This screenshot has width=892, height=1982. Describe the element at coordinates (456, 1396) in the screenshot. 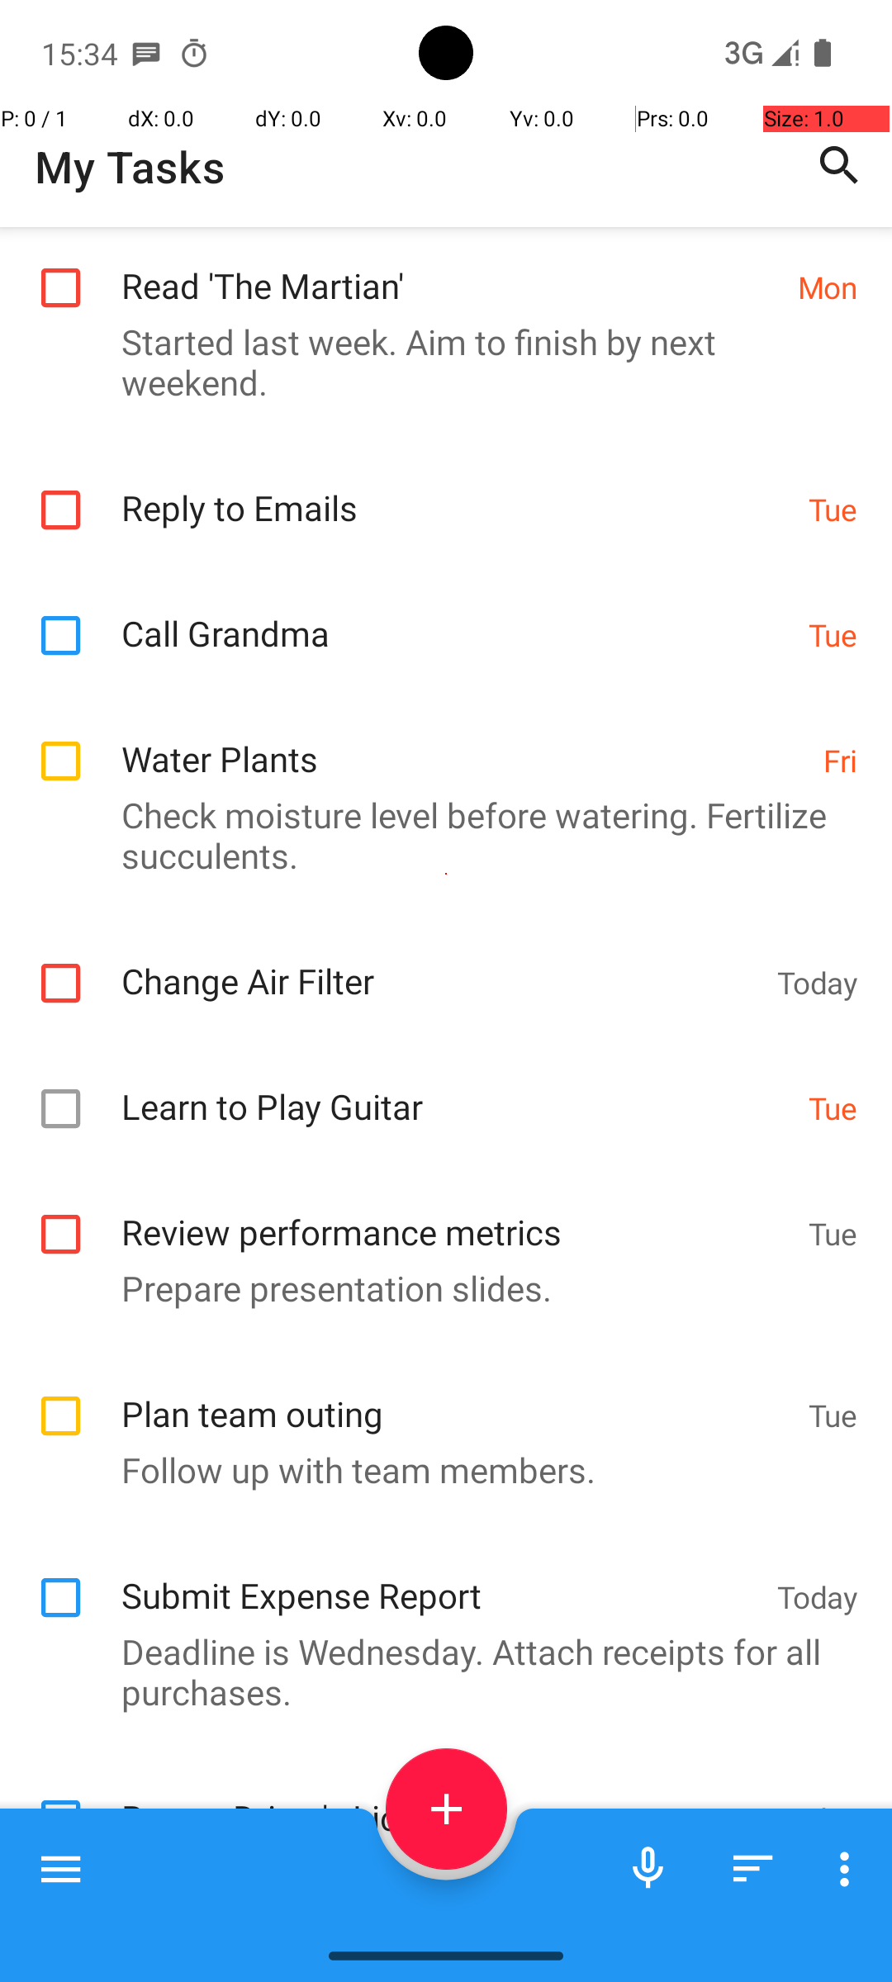

I see `Plan team outing` at that location.